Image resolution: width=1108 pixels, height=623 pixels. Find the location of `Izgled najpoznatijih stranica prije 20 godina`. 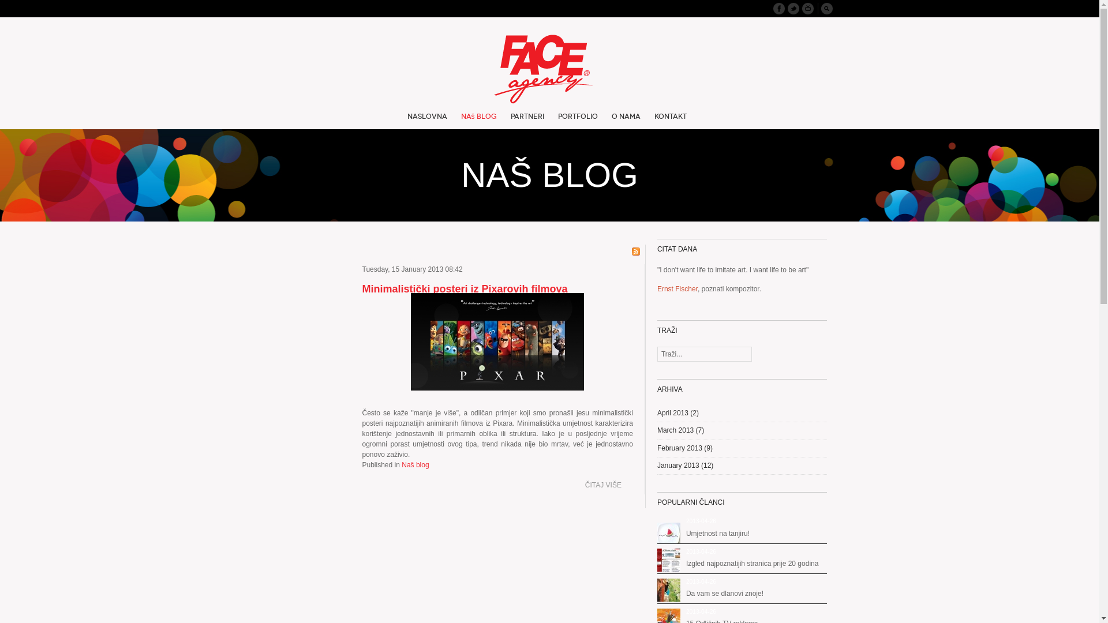

Izgled najpoznatijih stranica prije 20 godina is located at coordinates (669, 560).